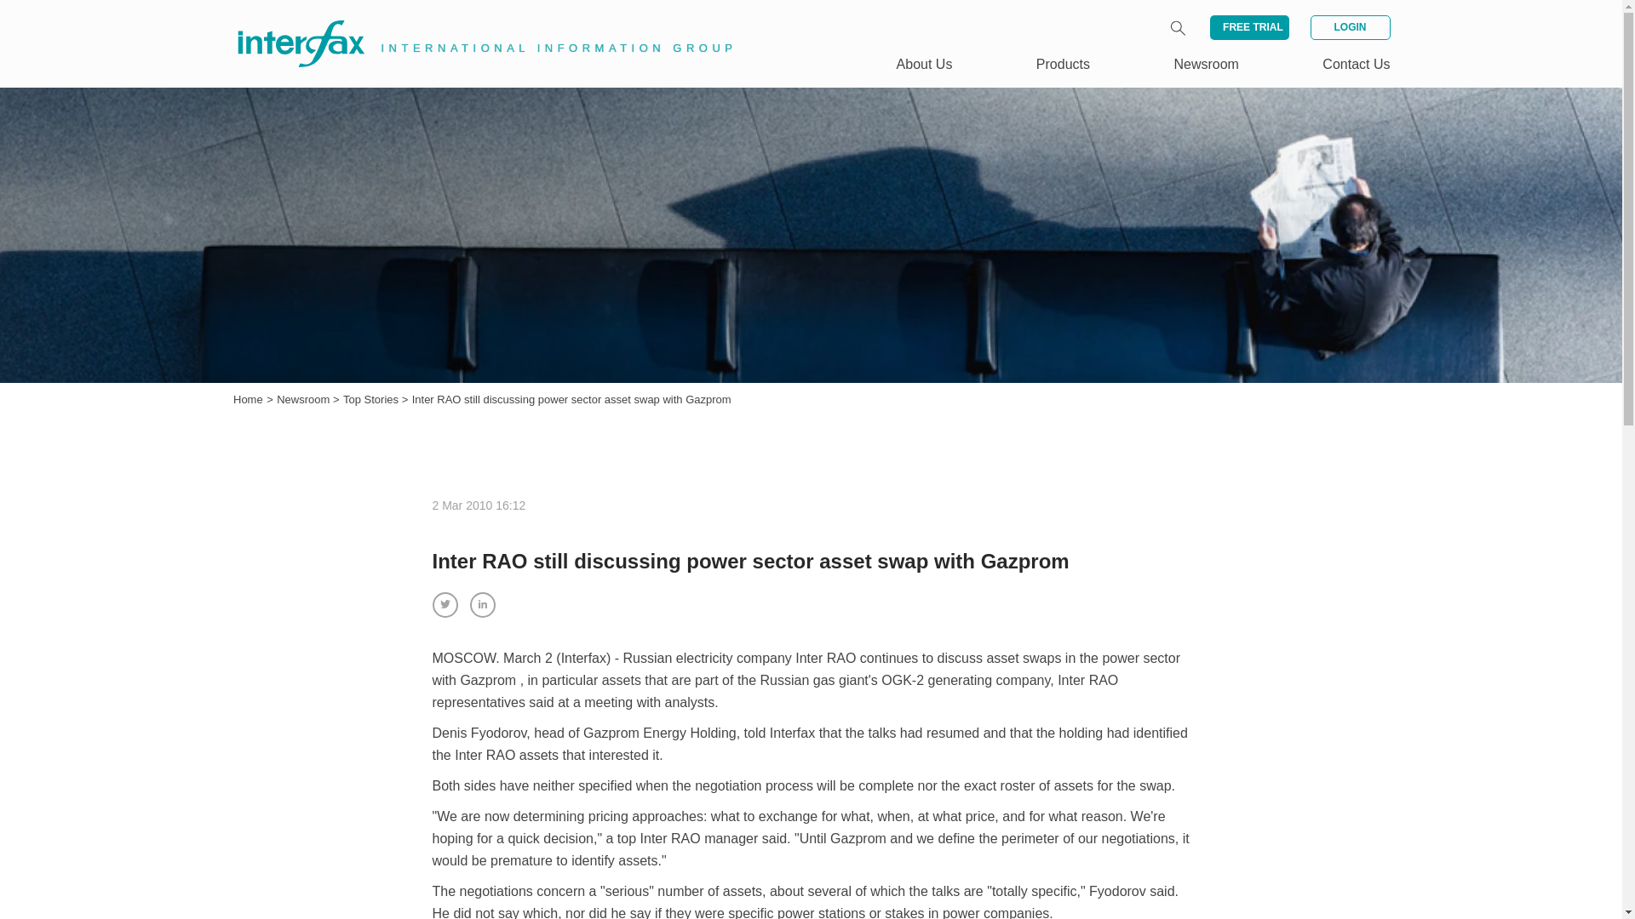 This screenshot has height=919, width=1635. What do you see at coordinates (1063, 64) in the screenshot?
I see `Products` at bounding box center [1063, 64].